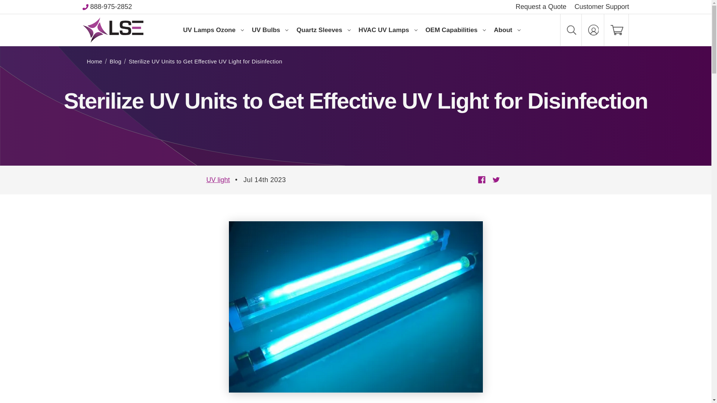  What do you see at coordinates (270, 30) in the screenshot?
I see `UV Bulbs` at bounding box center [270, 30].